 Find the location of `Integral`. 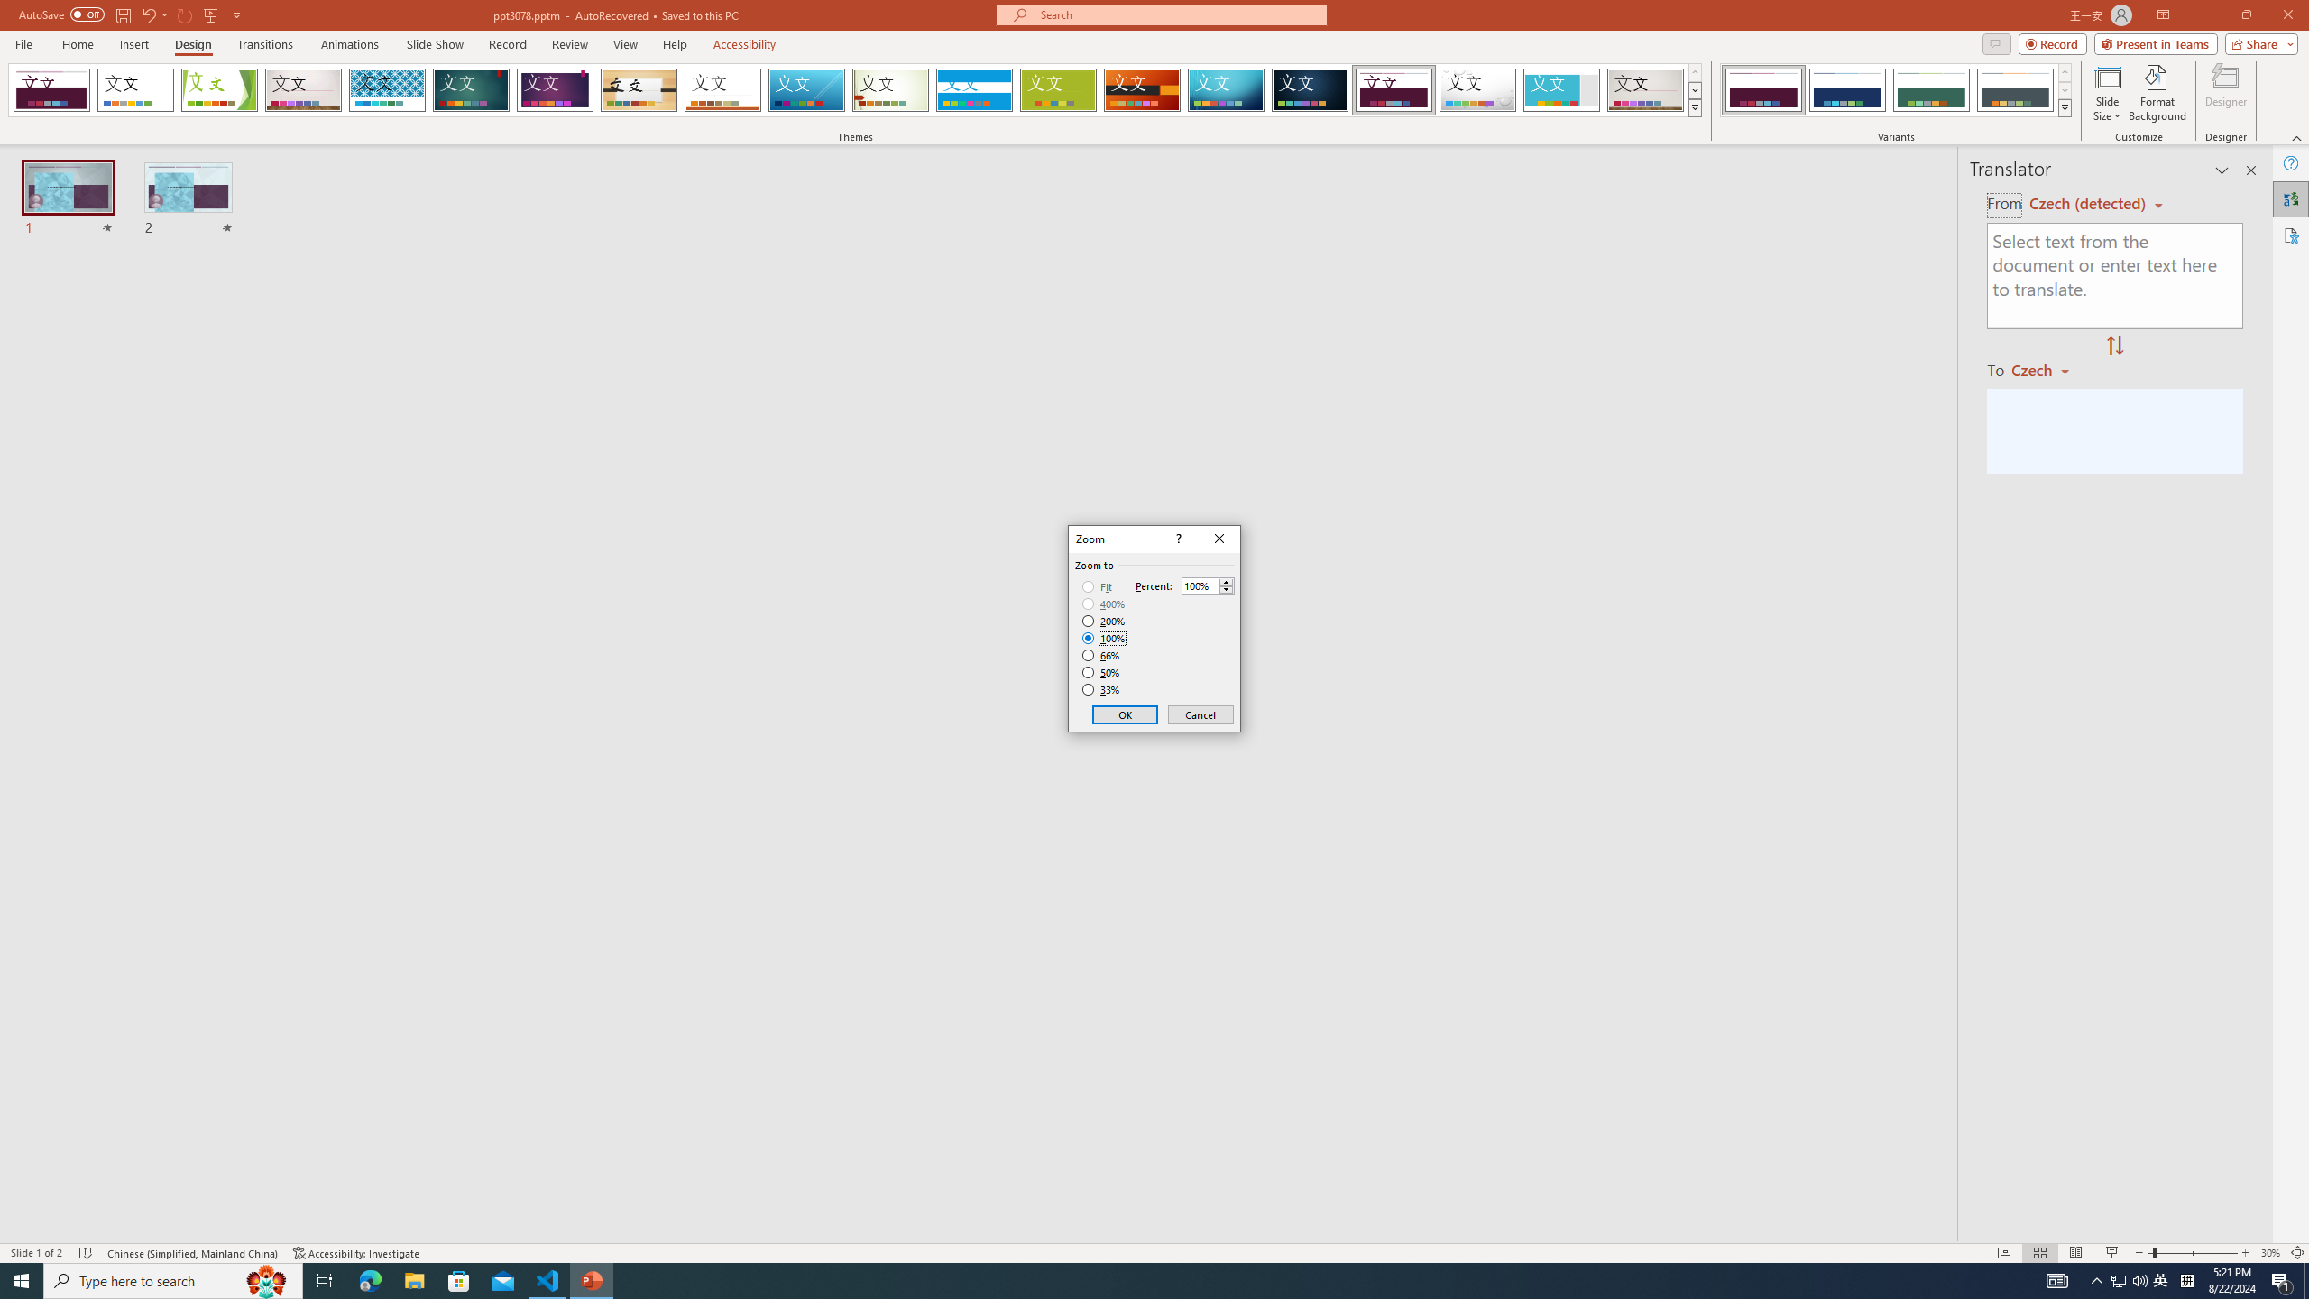

Integral is located at coordinates (388, 90).